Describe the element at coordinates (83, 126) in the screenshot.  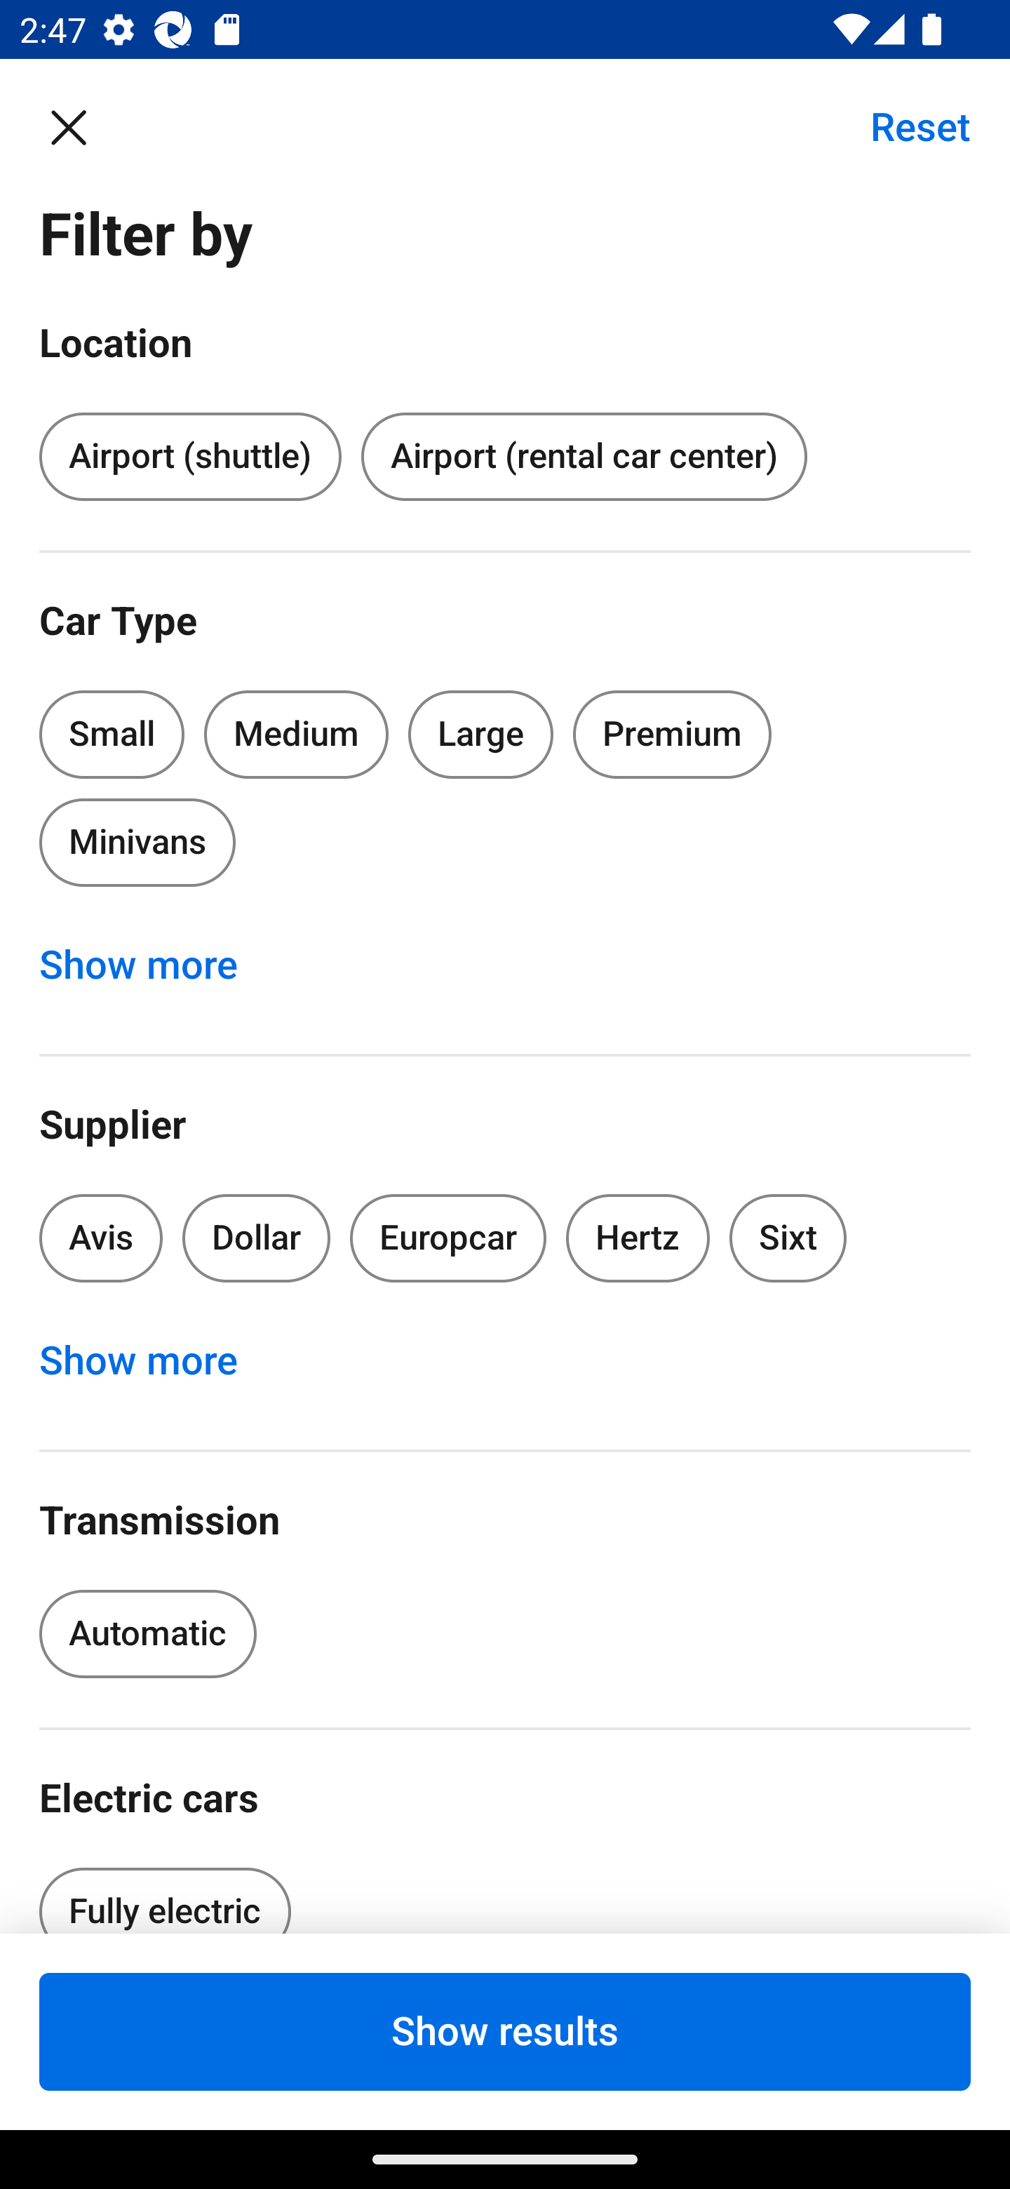
I see `Close` at that location.